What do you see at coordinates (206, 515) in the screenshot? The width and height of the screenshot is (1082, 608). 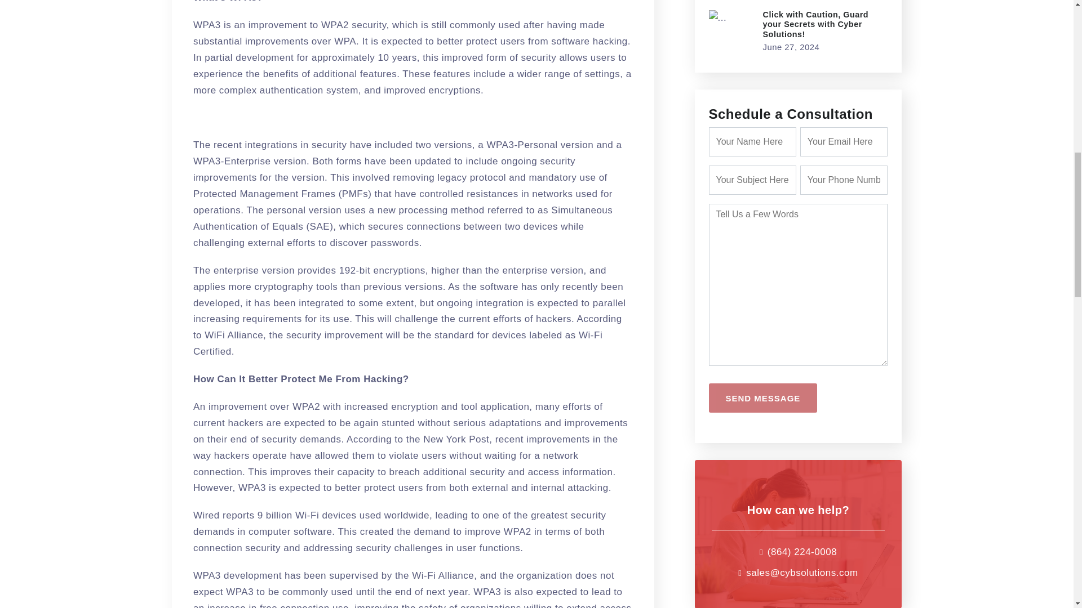 I see `Wired` at bounding box center [206, 515].